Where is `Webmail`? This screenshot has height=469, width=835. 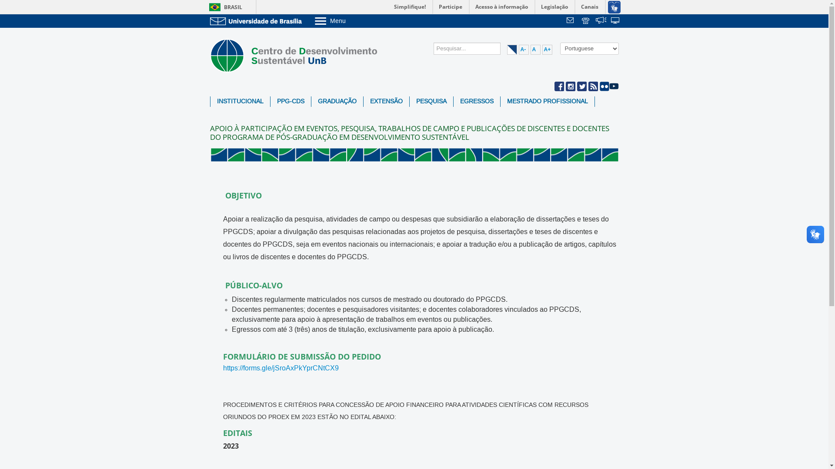 Webmail is located at coordinates (571, 21).